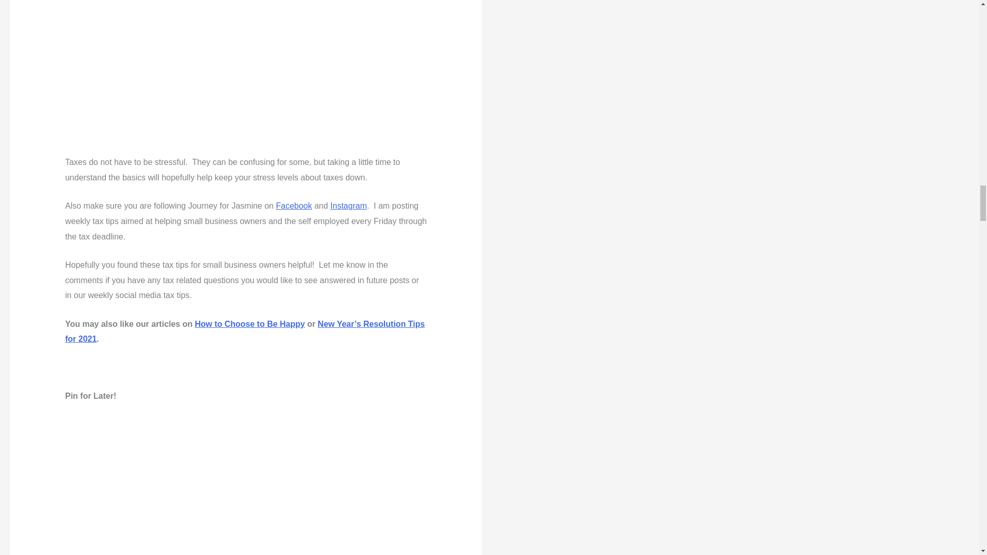  What do you see at coordinates (250, 324) in the screenshot?
I see `How to Choose to Be Happy` at bounding box center [250, 324].